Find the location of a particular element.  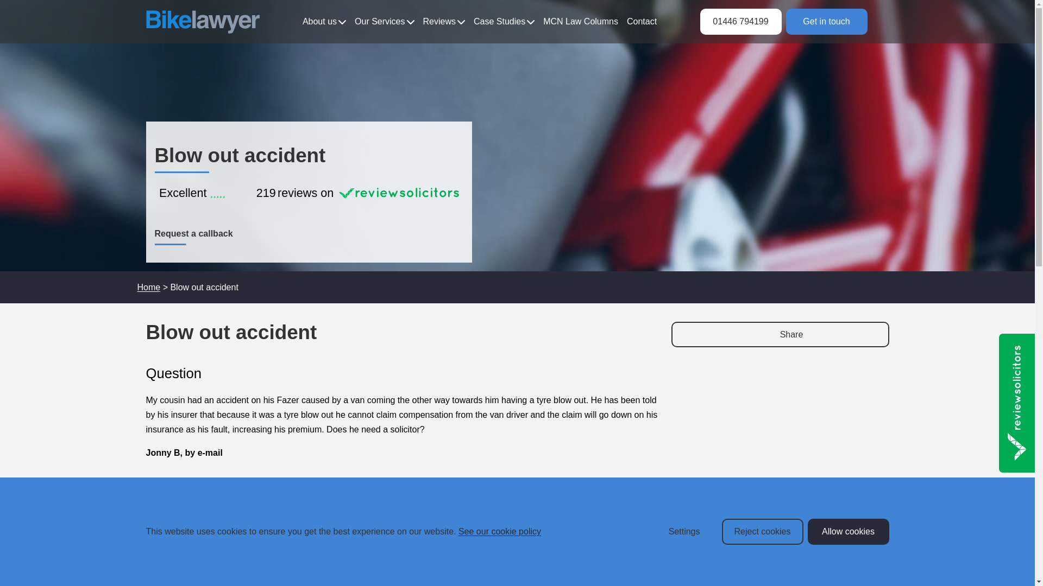

01446 794199 is located at coordinates (740, 21).